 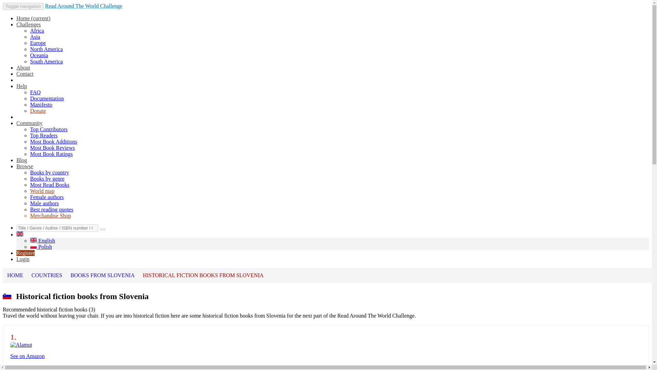 I want to click on See participants who have submitted the most book ratings, so click(x=51, y=153).